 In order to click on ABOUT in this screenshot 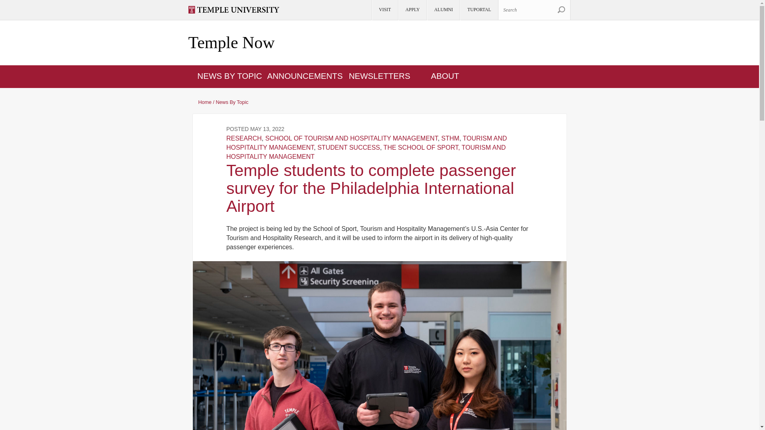, I will do `click(445, 76)`.